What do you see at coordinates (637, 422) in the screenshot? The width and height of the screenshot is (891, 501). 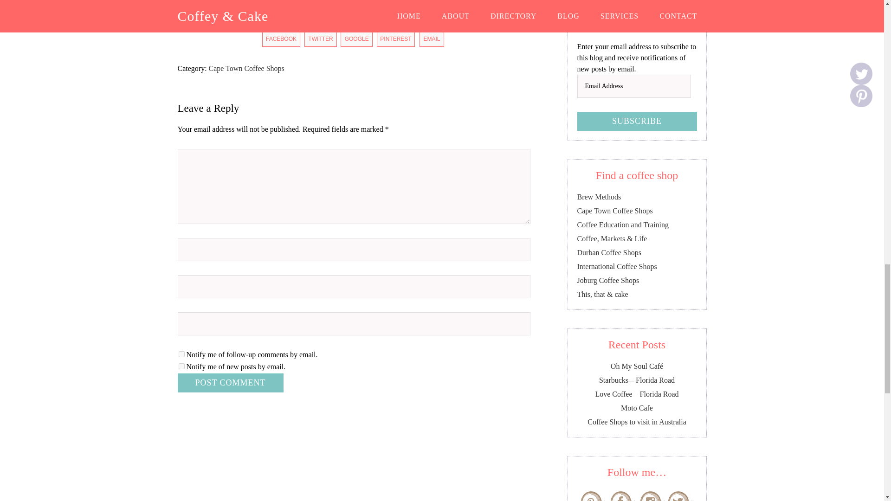 I see `Coffee Shops to visit in Australia` at bounding box center [637, 422].